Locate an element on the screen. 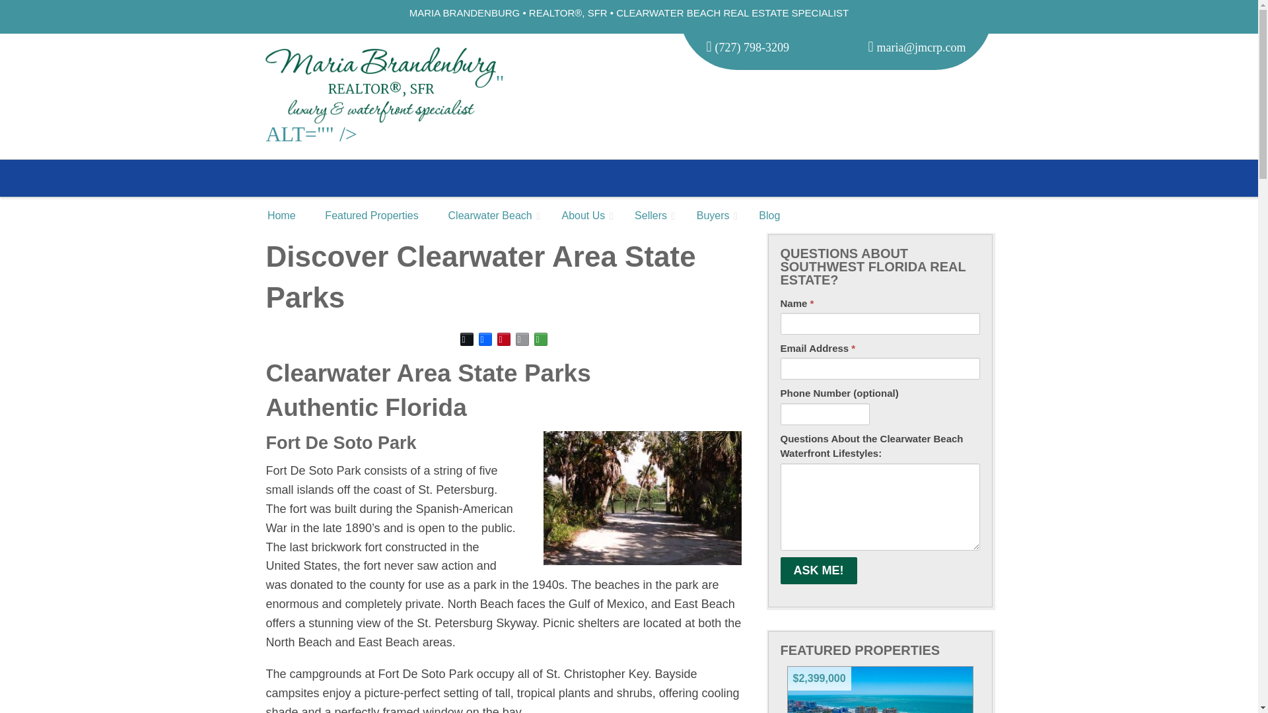 The height and width of the screenshot is (713, 1268). Home is located at coordinates (281, 215).